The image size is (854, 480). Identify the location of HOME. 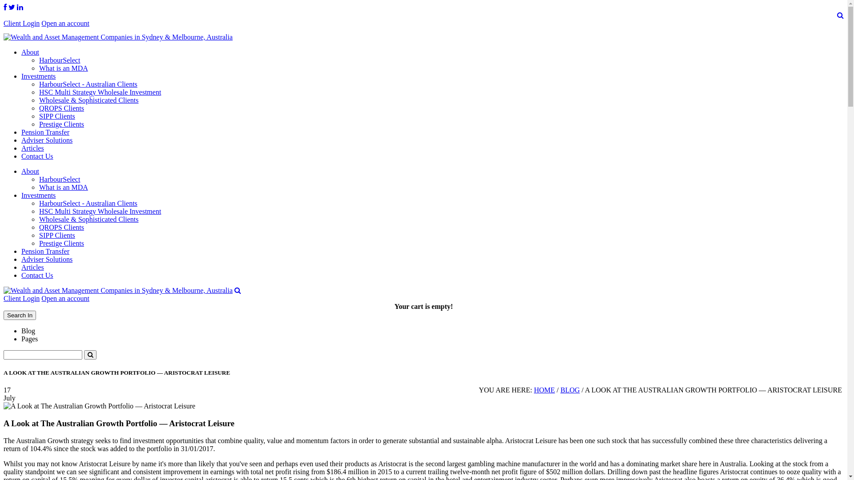
(544, 390).